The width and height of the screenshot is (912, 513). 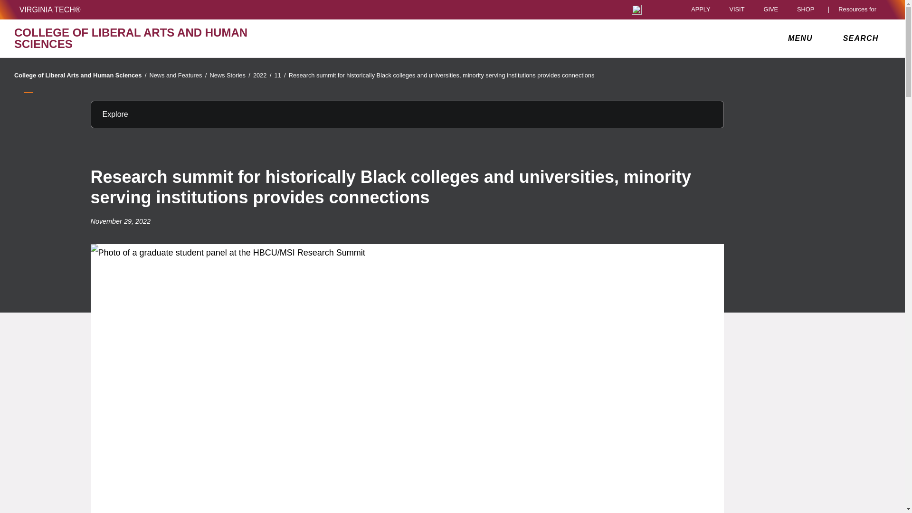 What do you see at coordinates (770, 9) in the screenshot?
I see `GIVE` at bounding box center [770, 9].